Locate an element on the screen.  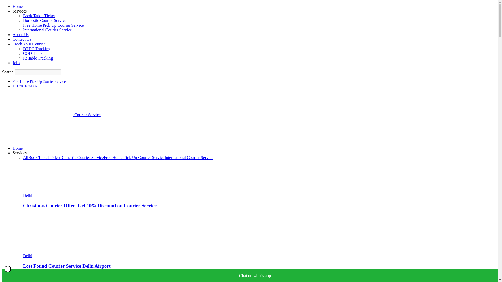
International Courier Service is located at coordinates (47, 30).